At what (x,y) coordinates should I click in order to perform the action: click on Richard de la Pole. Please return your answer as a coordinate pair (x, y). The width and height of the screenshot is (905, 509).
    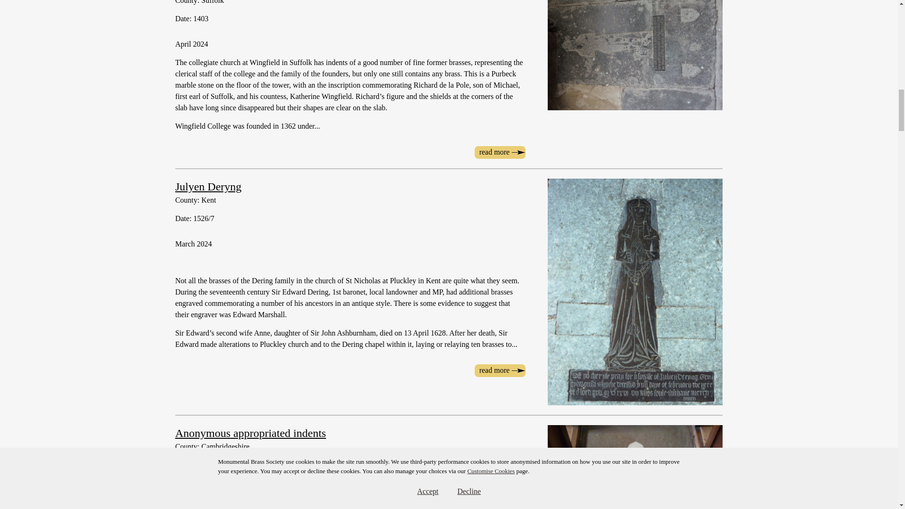
    Looking at the image, I should click on (500, 152).